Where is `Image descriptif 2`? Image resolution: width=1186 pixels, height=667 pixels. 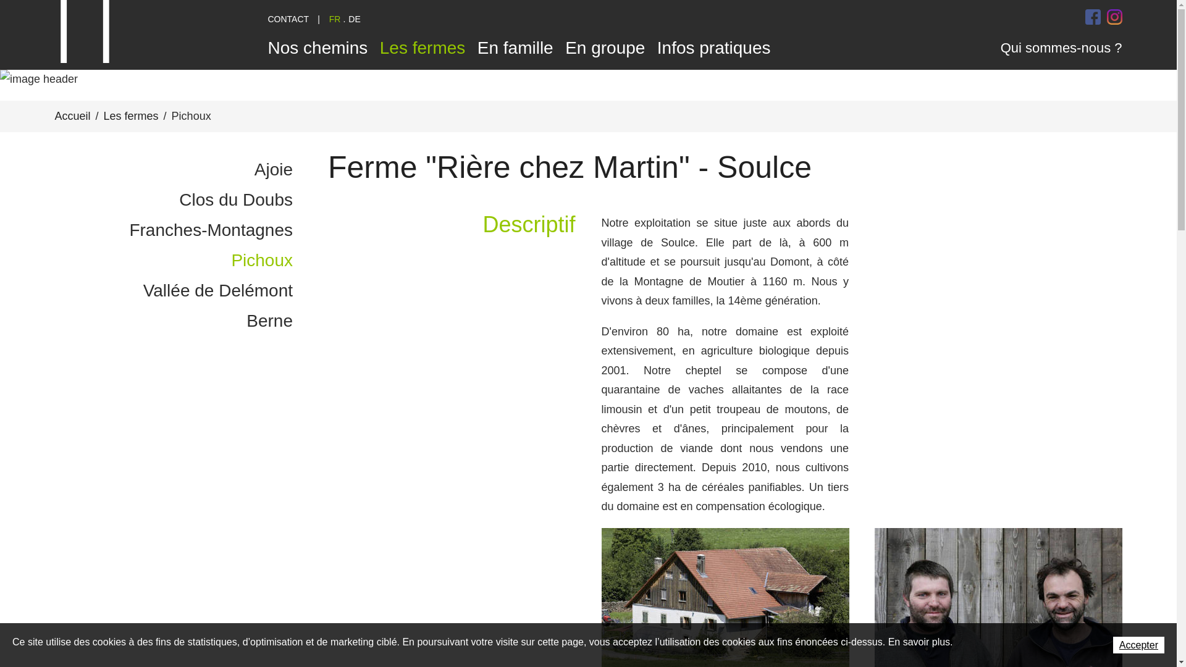 Image descriptif 2 is located at coordinates (725, 610).